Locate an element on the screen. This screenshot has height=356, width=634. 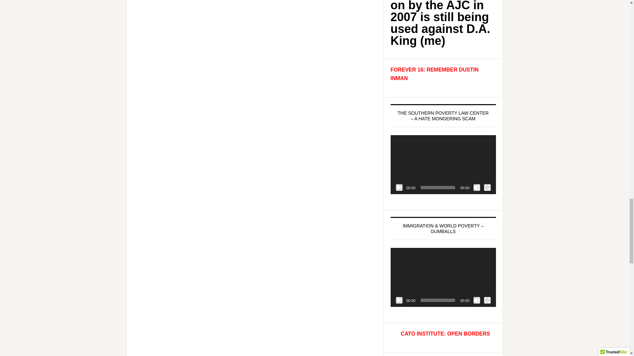
Fullscreen is located at coordinates (487, 300).